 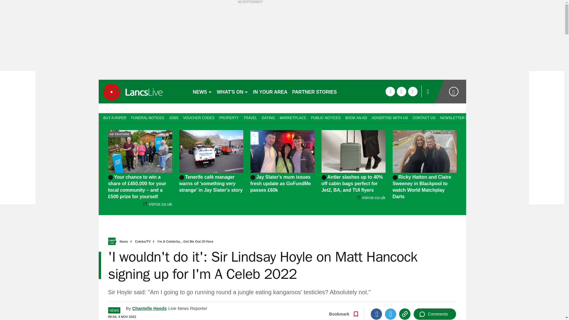 I want to click on TRAVEL, so click(x=250, y=117).